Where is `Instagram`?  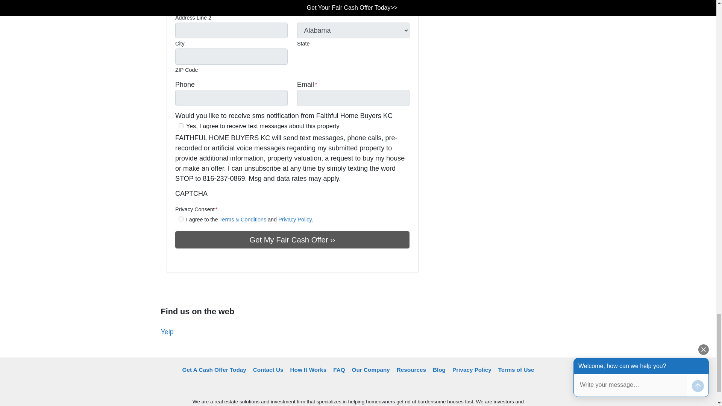 Instagram is located at coordinates (211, 260).